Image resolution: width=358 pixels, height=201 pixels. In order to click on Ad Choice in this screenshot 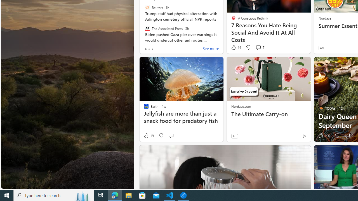, I will do `click(304, 136)`.